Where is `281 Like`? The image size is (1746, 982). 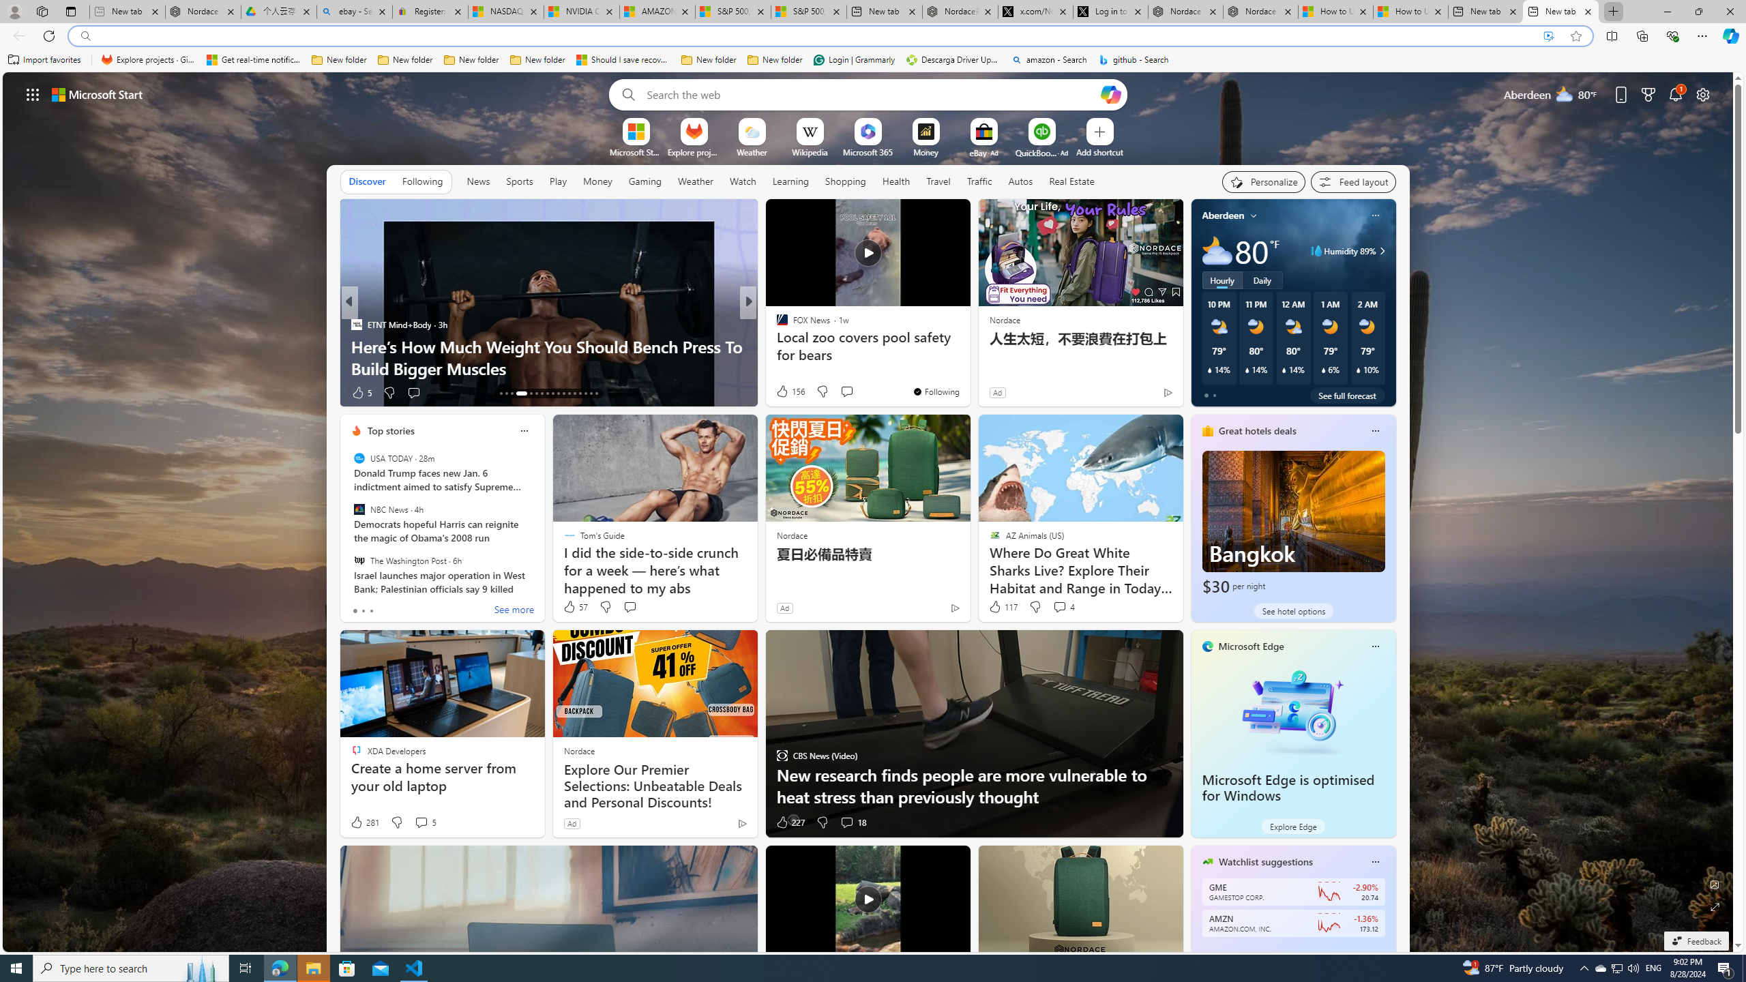
281 Like is located at coordinates (364, 822).